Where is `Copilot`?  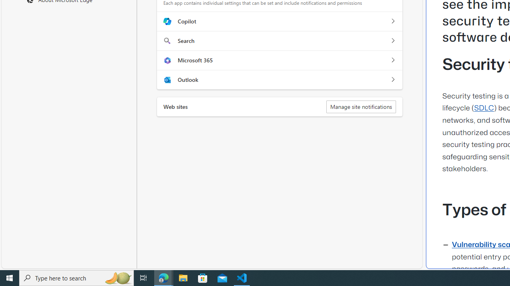
Copilot is located at coordinates (392, 21).